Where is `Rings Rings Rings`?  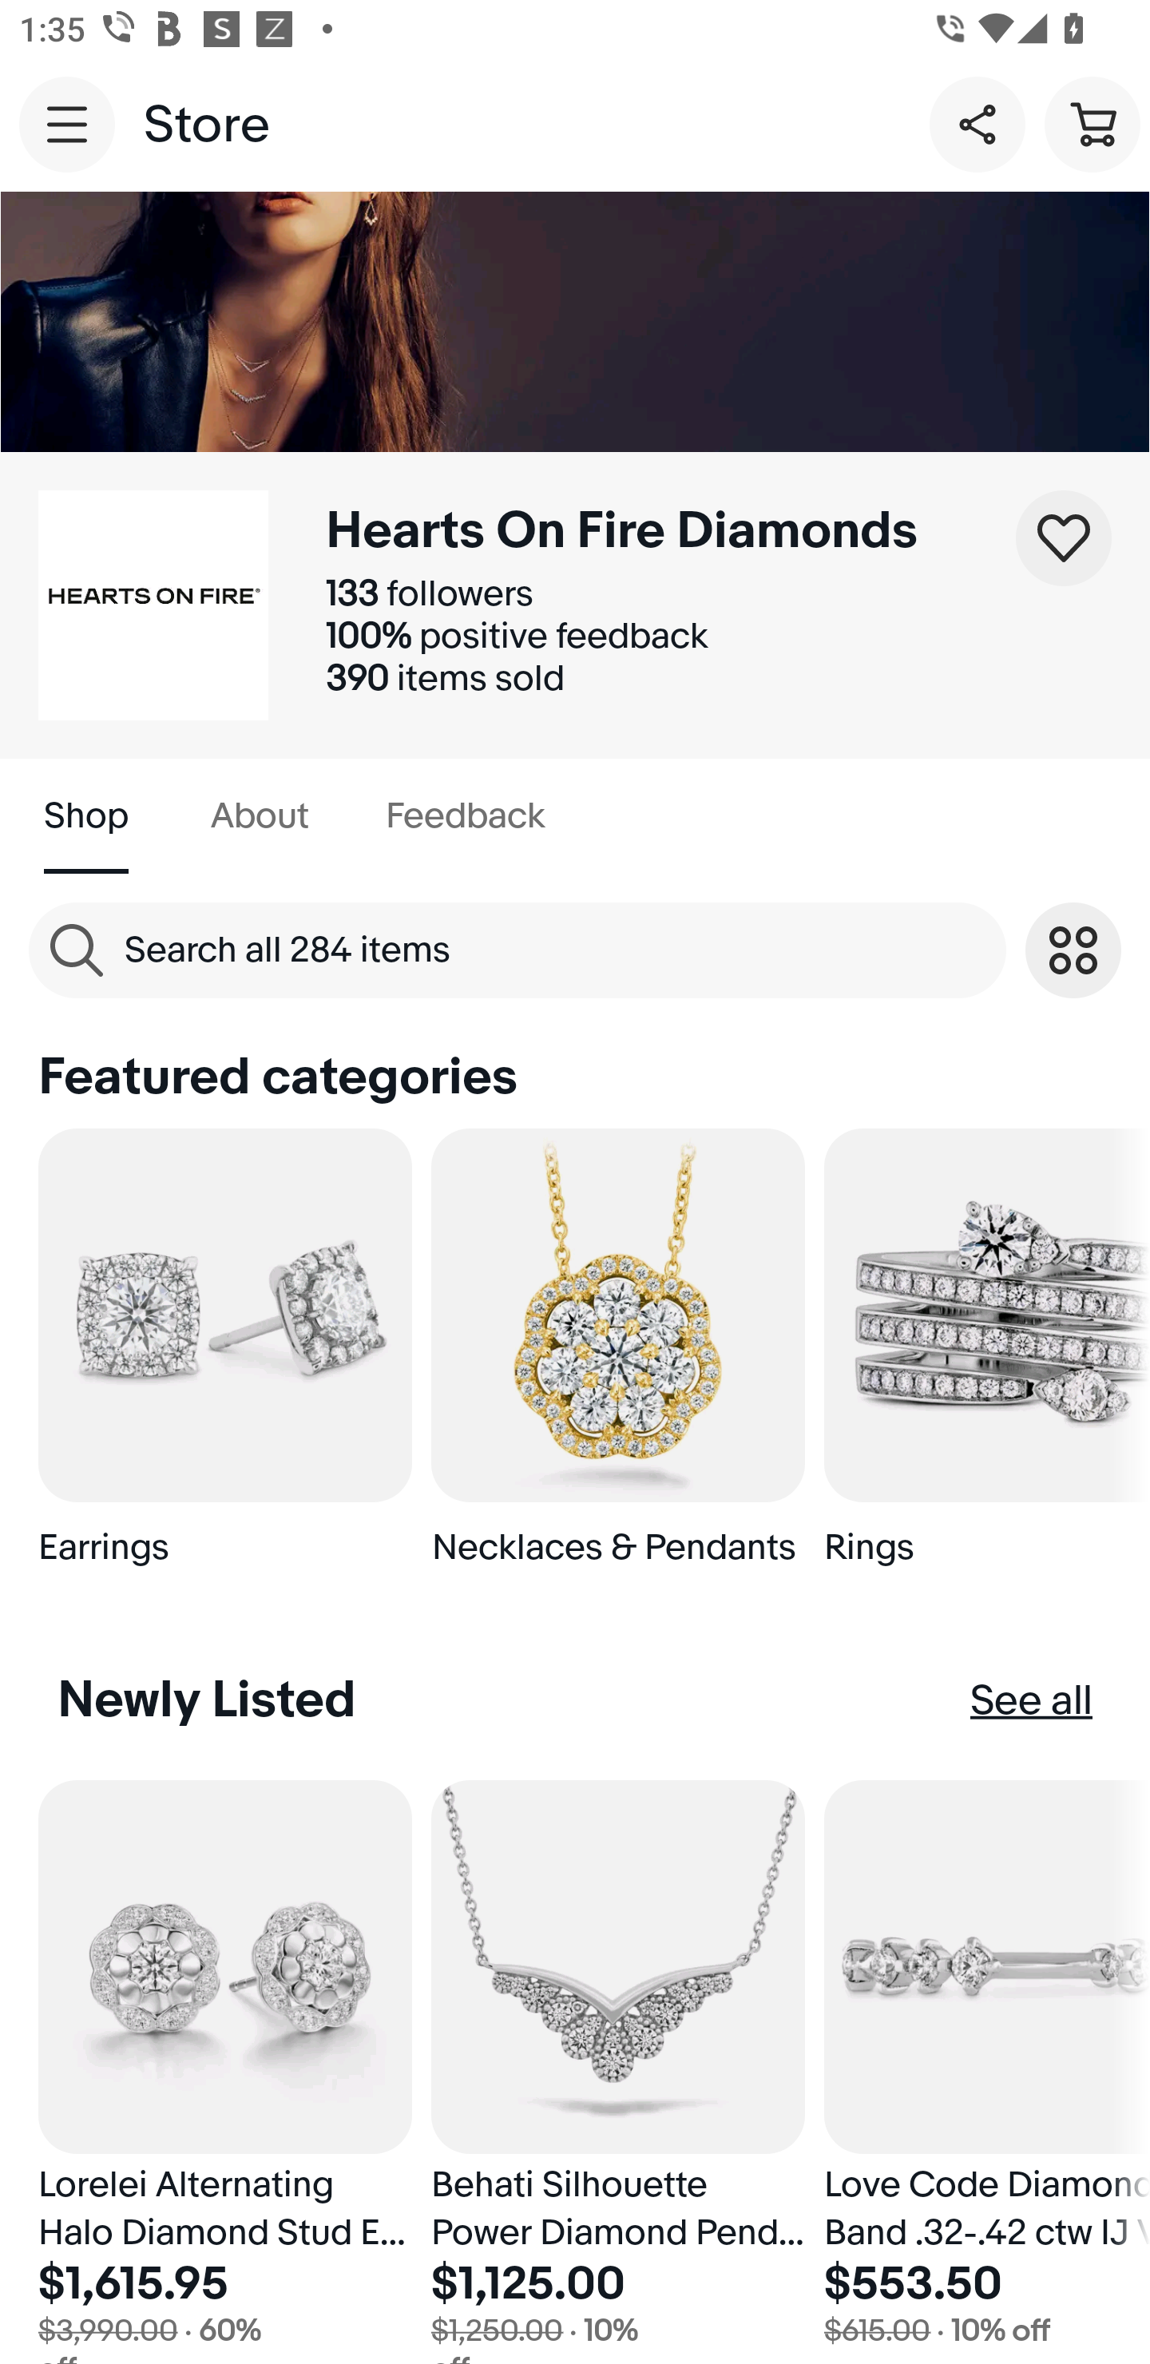
Rings Rings Rings is located at coordinates (987, 1360).